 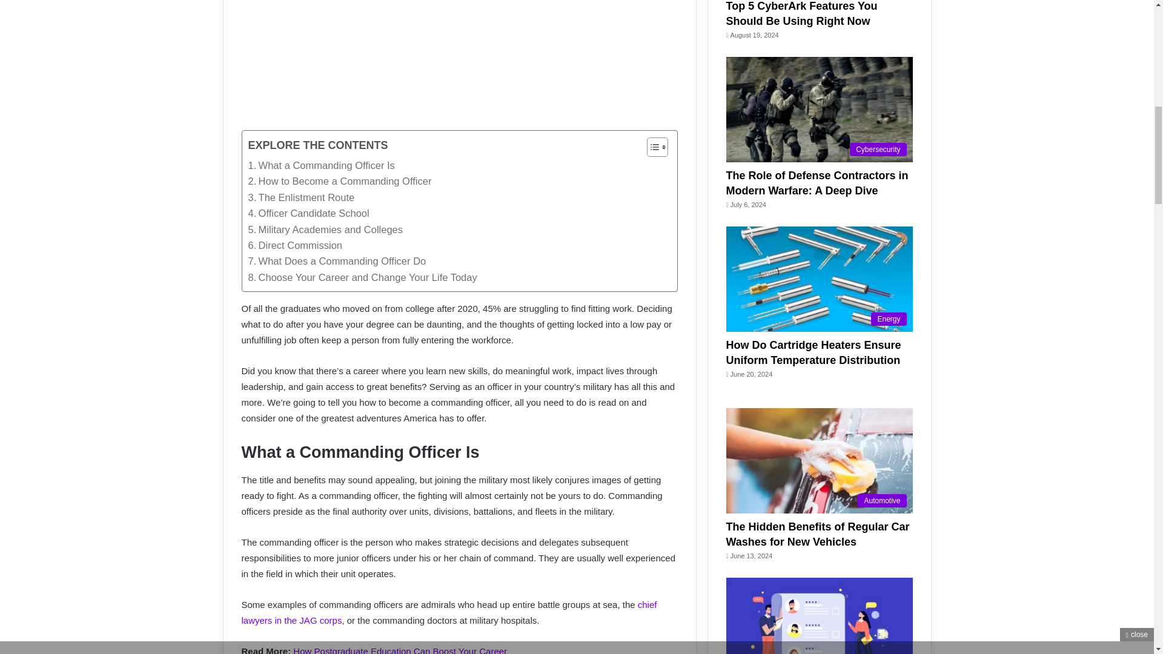 I want to click on Advertisement, so click(x=475, y=65).